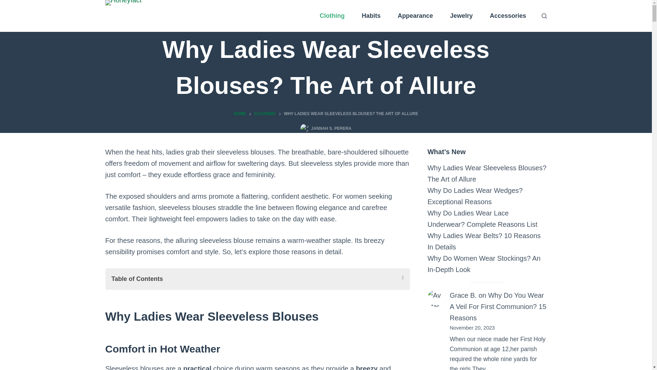  Describe the element at coordinates (7, 3) in the screenshot. I see `Skip to content` at that location.